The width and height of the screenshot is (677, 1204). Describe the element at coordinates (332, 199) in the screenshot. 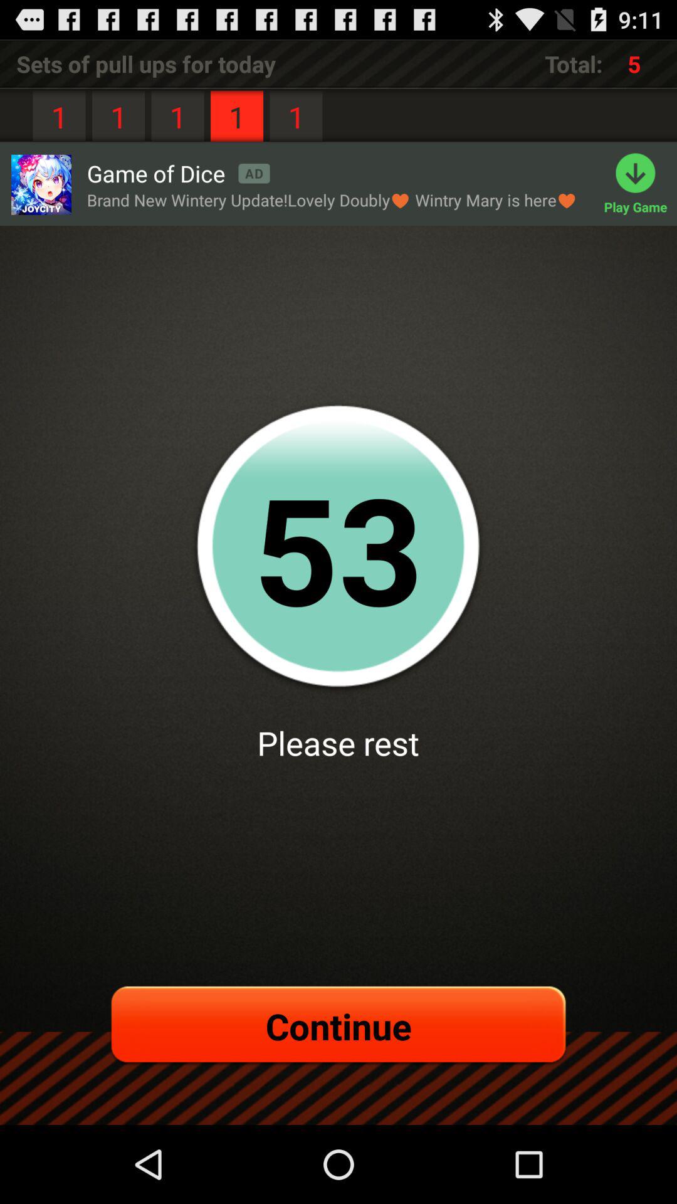

I see `choose the icon to the left of the play game` at that location.